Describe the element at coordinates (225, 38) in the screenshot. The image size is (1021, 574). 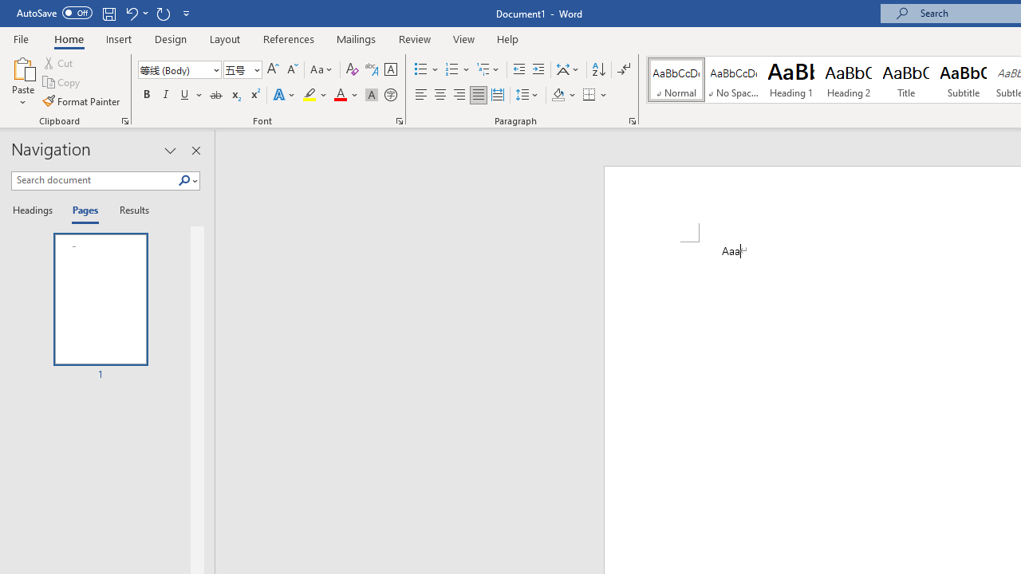
I see `Layout` at that location.